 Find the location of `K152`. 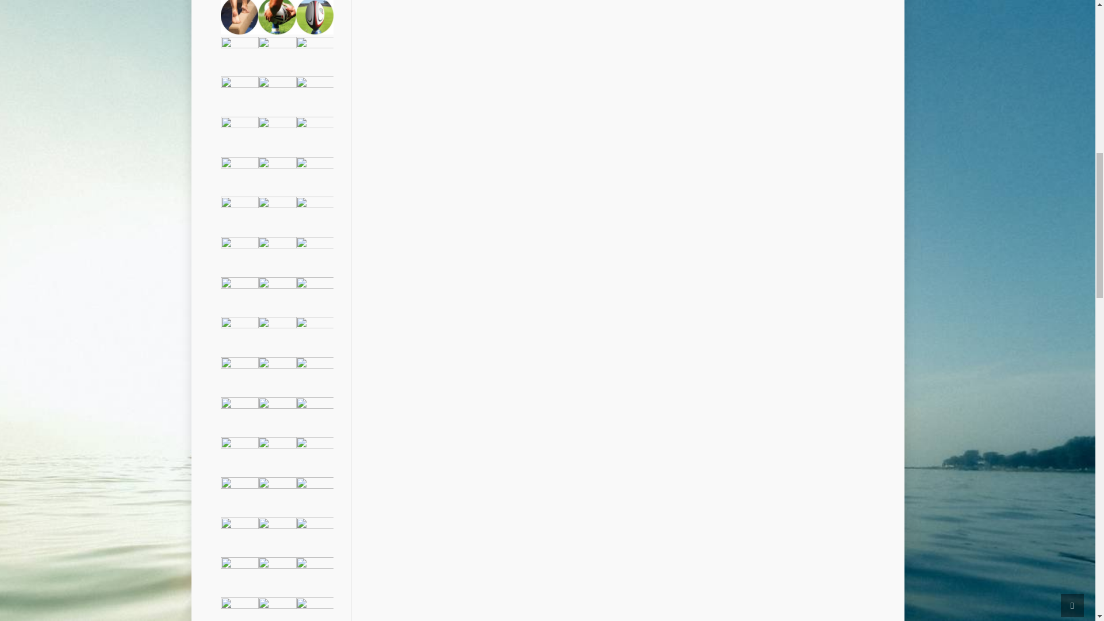

K152 is located at coordinates (315, 134).